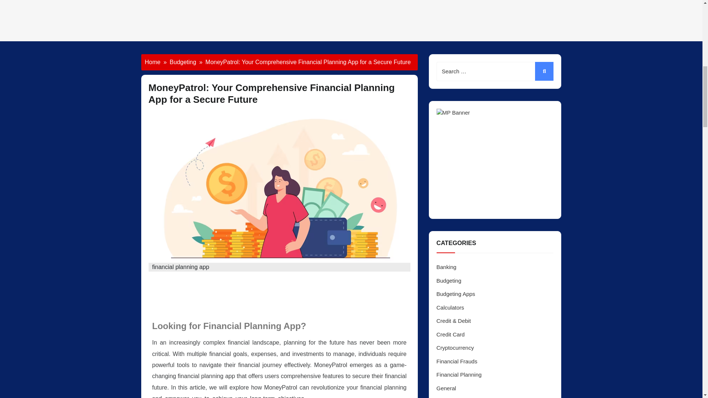  I want to click on MoneyPatrol, so click(323, 397).